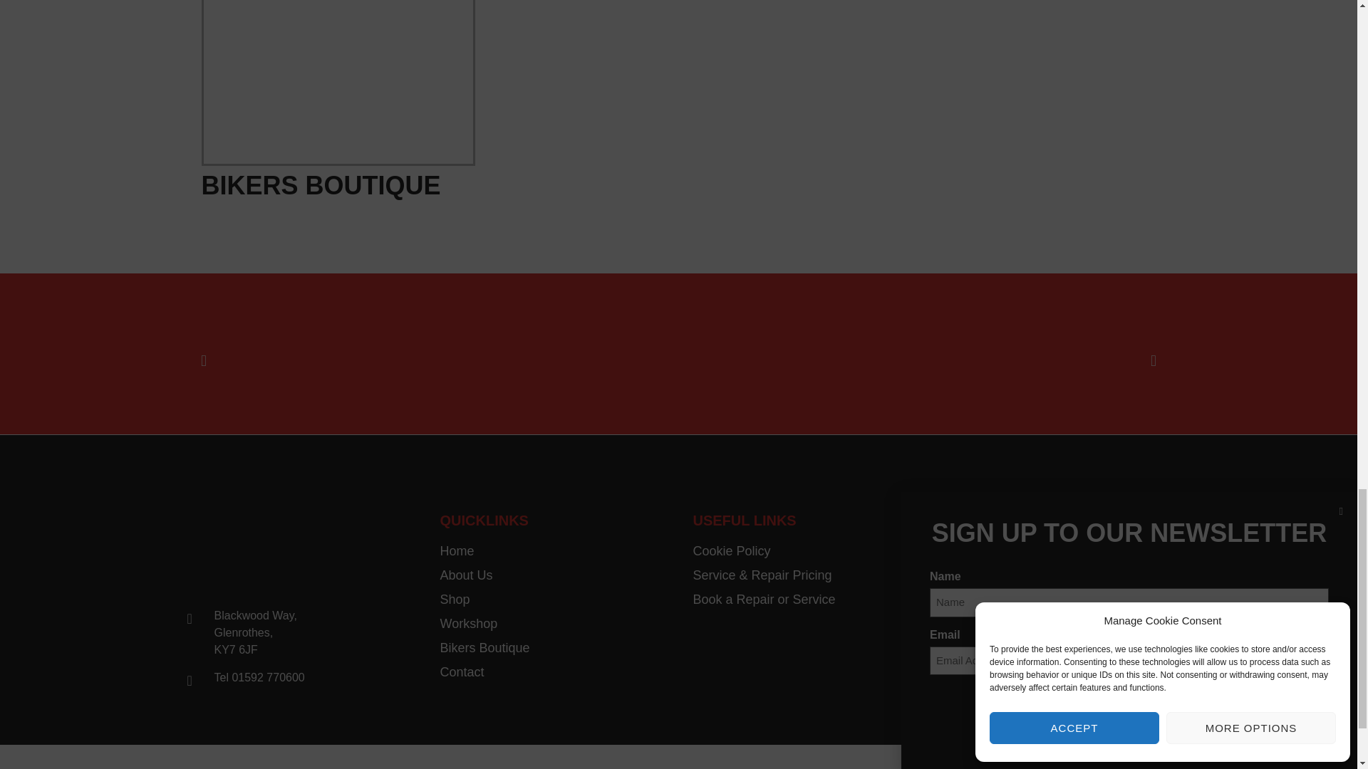 The height and width of the screenshot is (769, 1368). What do you see at coordinates (984, 634) in the screenshot?
I see `Submit` at bounding box center [984, 634].